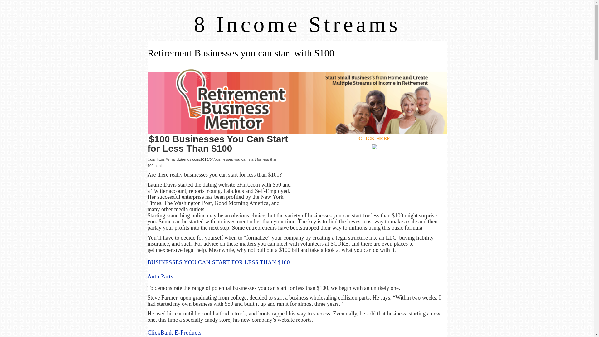 The image size is (599, 337). I want to click on CLICK HERE, so click(374, 139).